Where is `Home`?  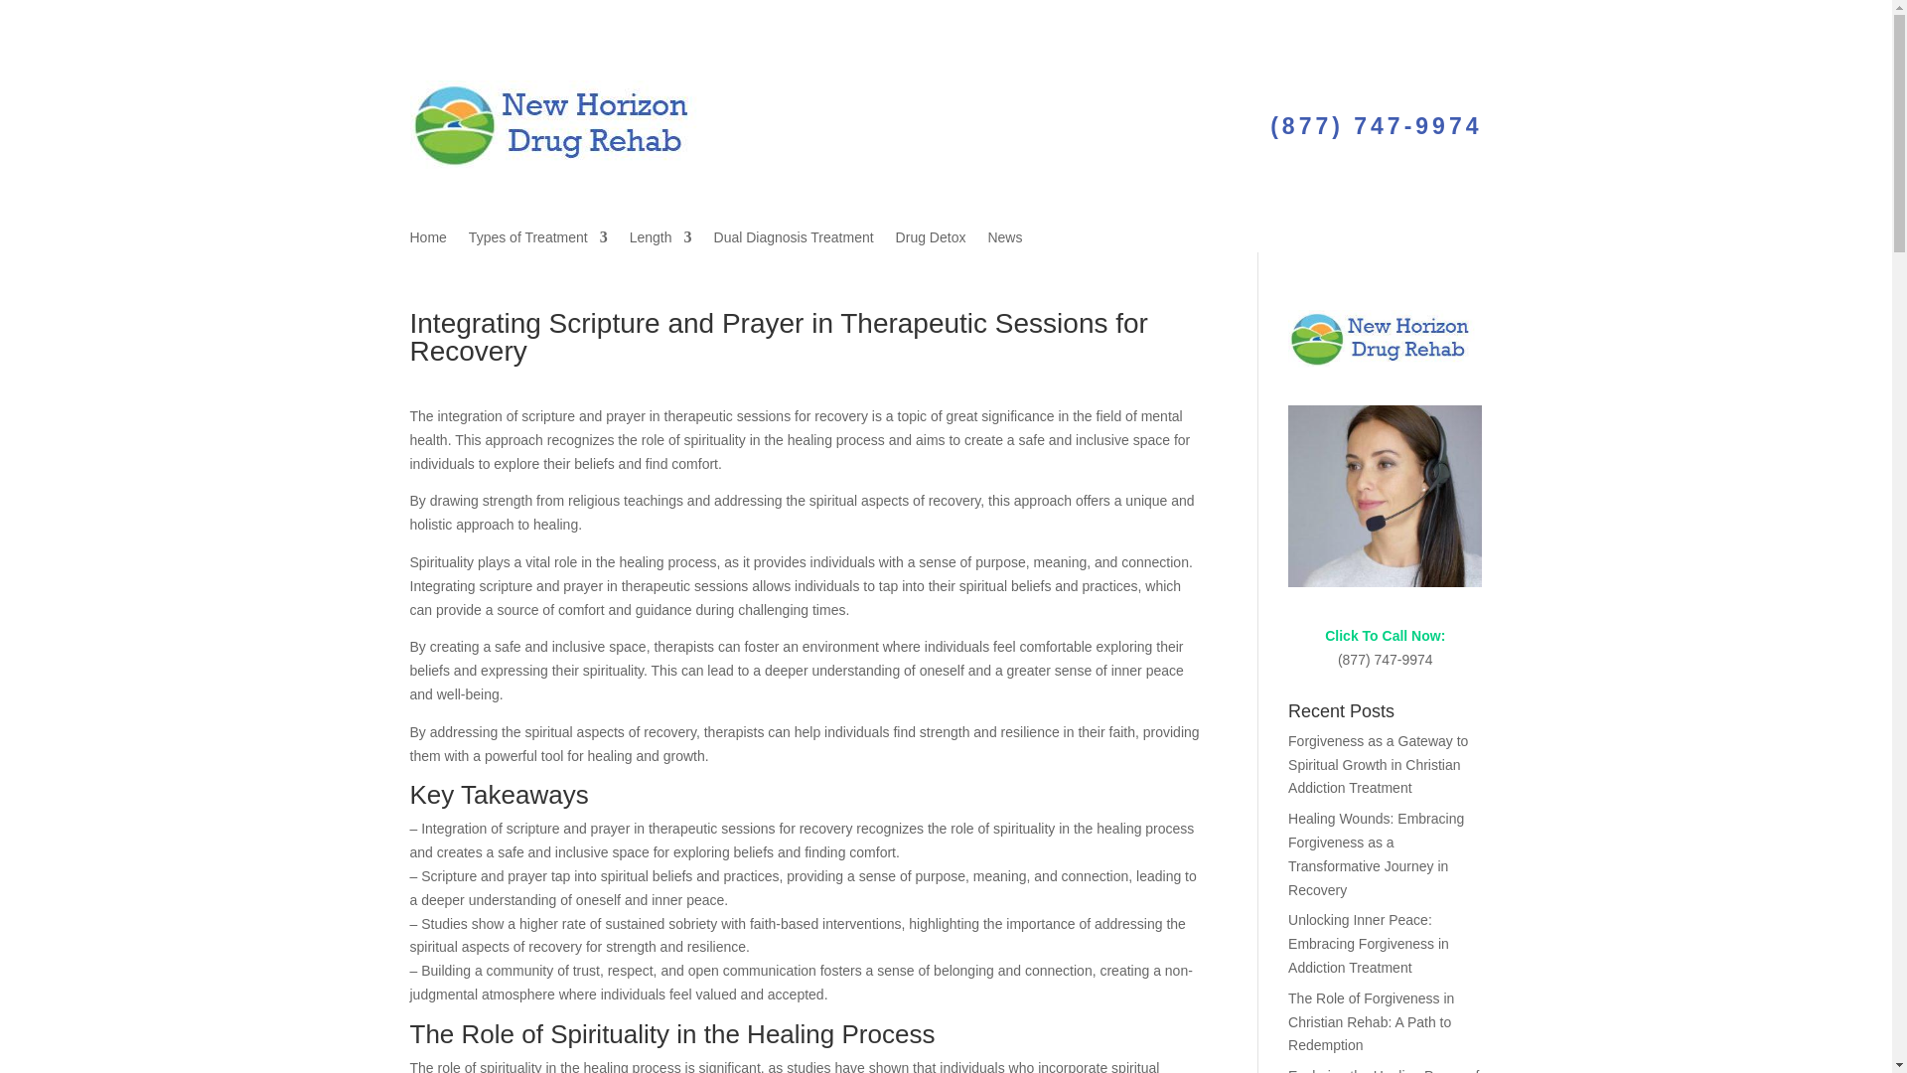
Home is located at coordinates (427, 240).